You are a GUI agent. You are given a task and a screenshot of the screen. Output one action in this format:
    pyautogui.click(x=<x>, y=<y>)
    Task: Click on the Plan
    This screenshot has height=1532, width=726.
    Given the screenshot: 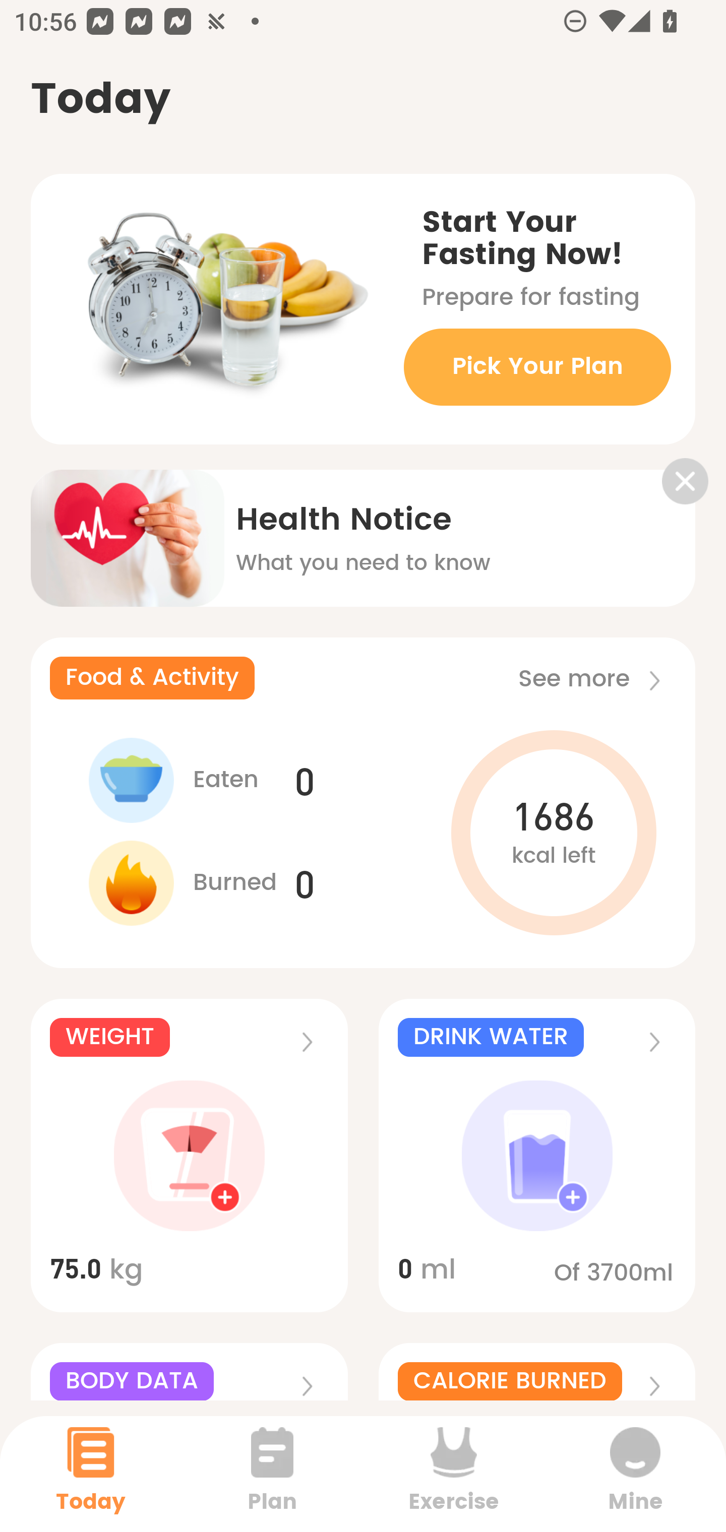 What is the action you would take?
    pyautogui.click(x=272, y=1474)
    